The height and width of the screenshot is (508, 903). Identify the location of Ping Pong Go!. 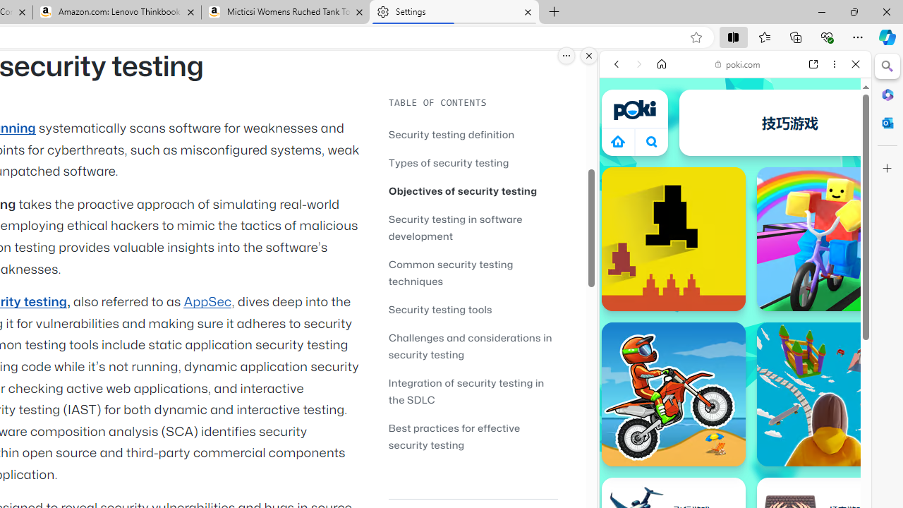
(790, 123).